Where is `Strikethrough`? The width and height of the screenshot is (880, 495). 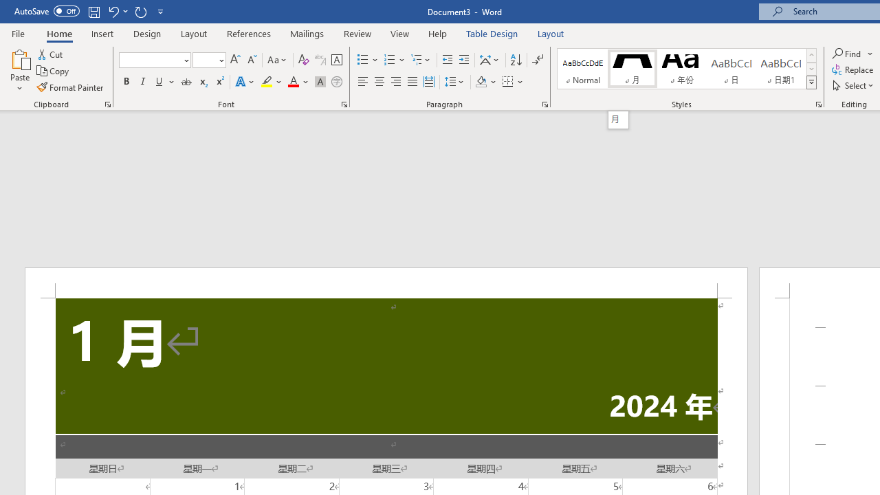
Strikethrough is located at coordinates (186, 82).